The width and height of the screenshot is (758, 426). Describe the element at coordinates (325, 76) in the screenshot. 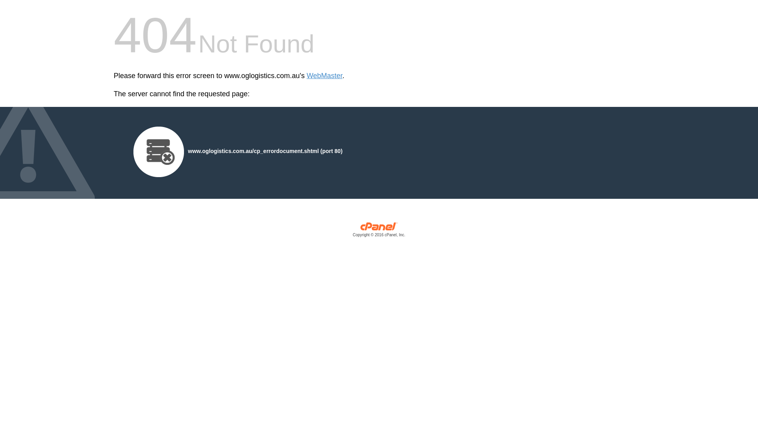

I see `WebMaster` at that location.